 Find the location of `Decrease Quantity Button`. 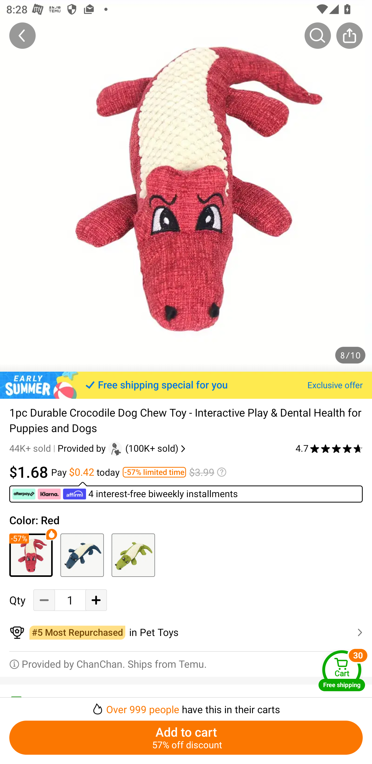

Decrease Quantity Button is located at coordinates (44, 600).